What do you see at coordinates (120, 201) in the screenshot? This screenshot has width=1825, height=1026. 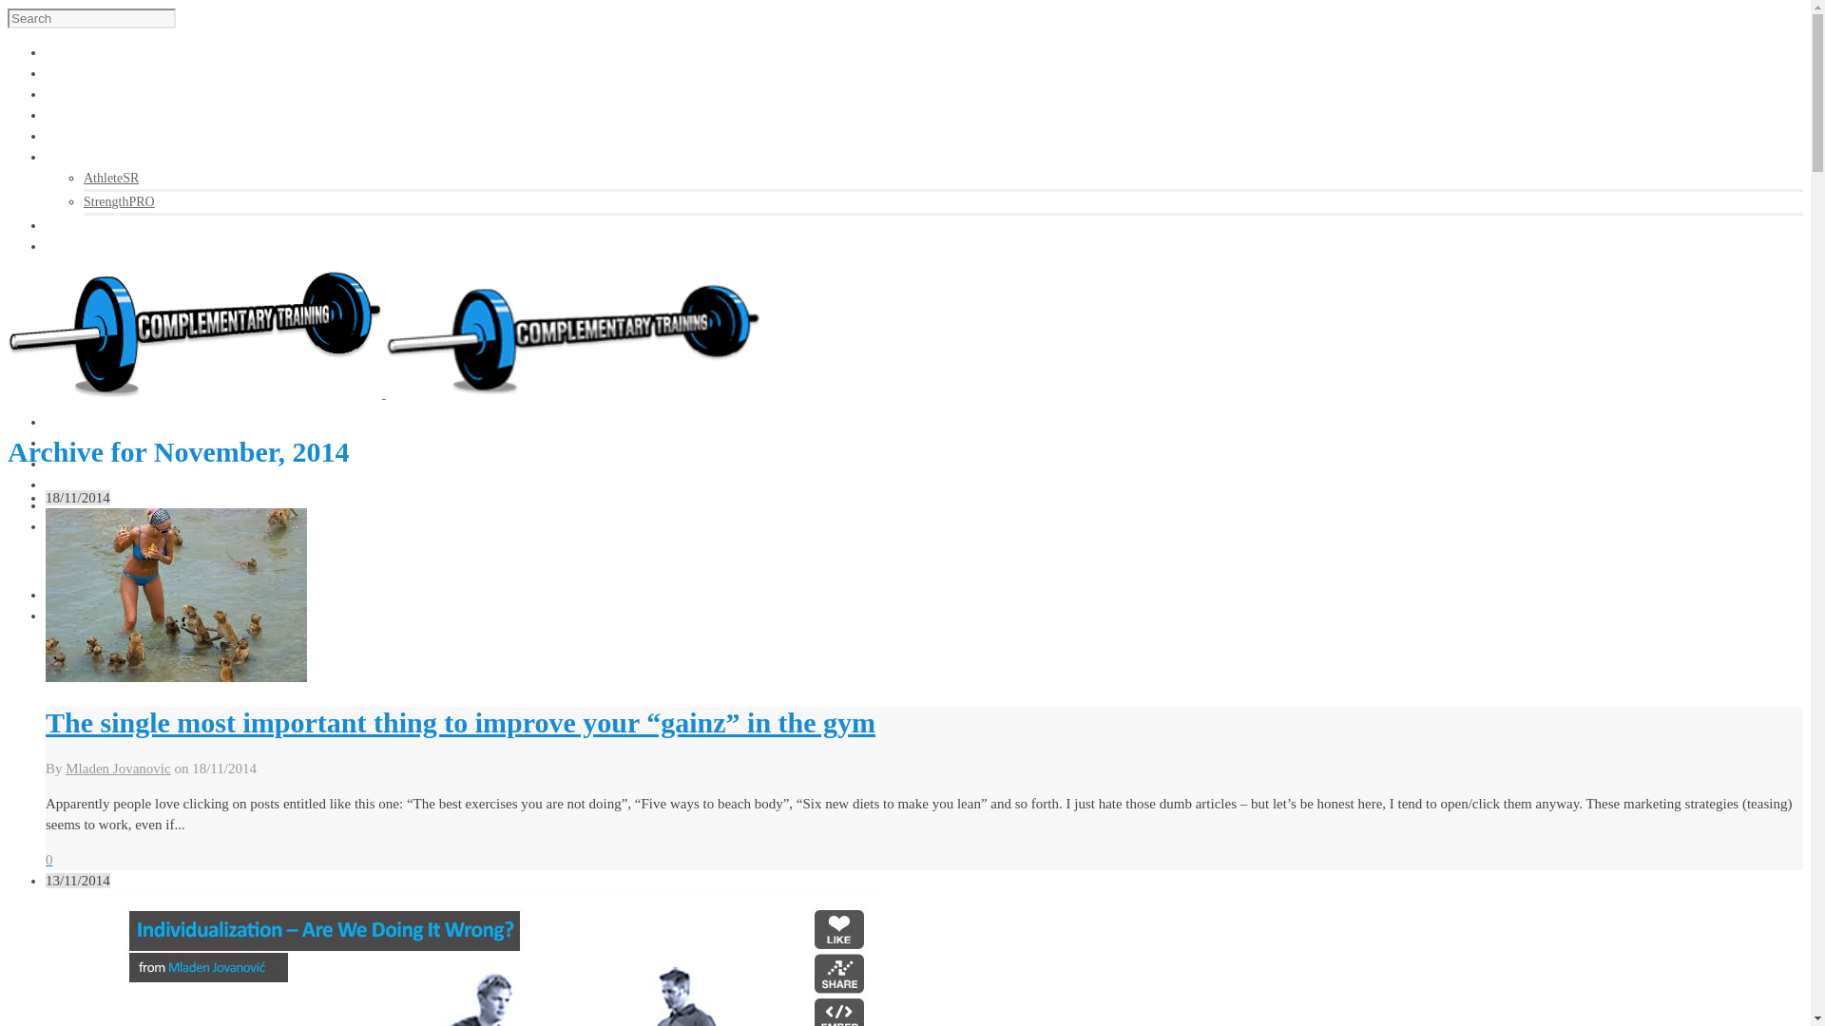 I see `StrengthPRO` at bounding box center [120, 201].